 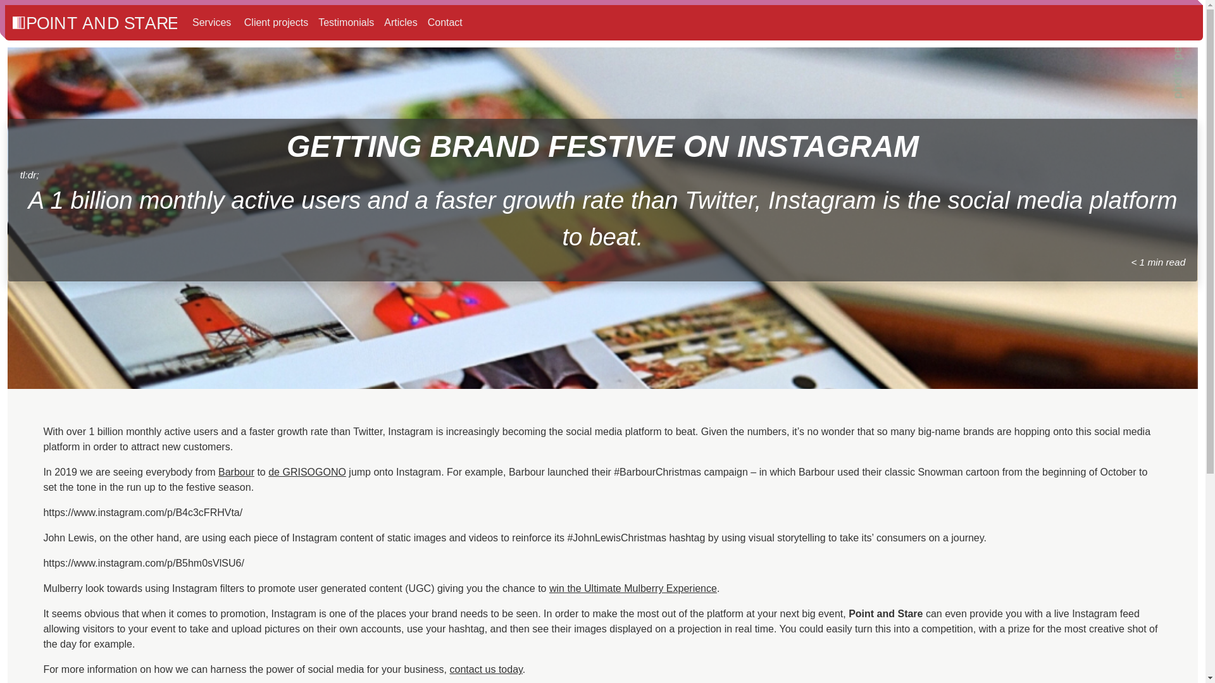 I want to click on Articles, so click(x=397, y=20).